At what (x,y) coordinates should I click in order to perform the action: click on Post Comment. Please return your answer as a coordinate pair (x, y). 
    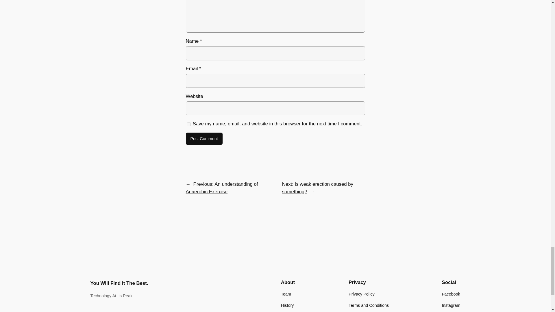
    Looking at the image, I should click on (204, 139).